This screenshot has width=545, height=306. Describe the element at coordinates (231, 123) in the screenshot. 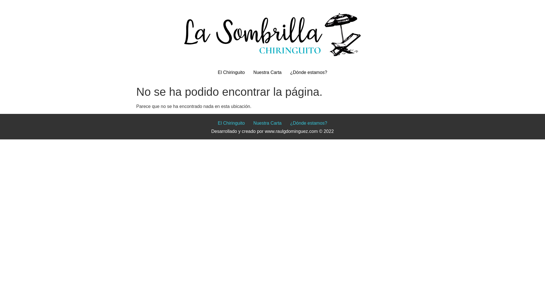

I see `El Chiringuito` at that location.